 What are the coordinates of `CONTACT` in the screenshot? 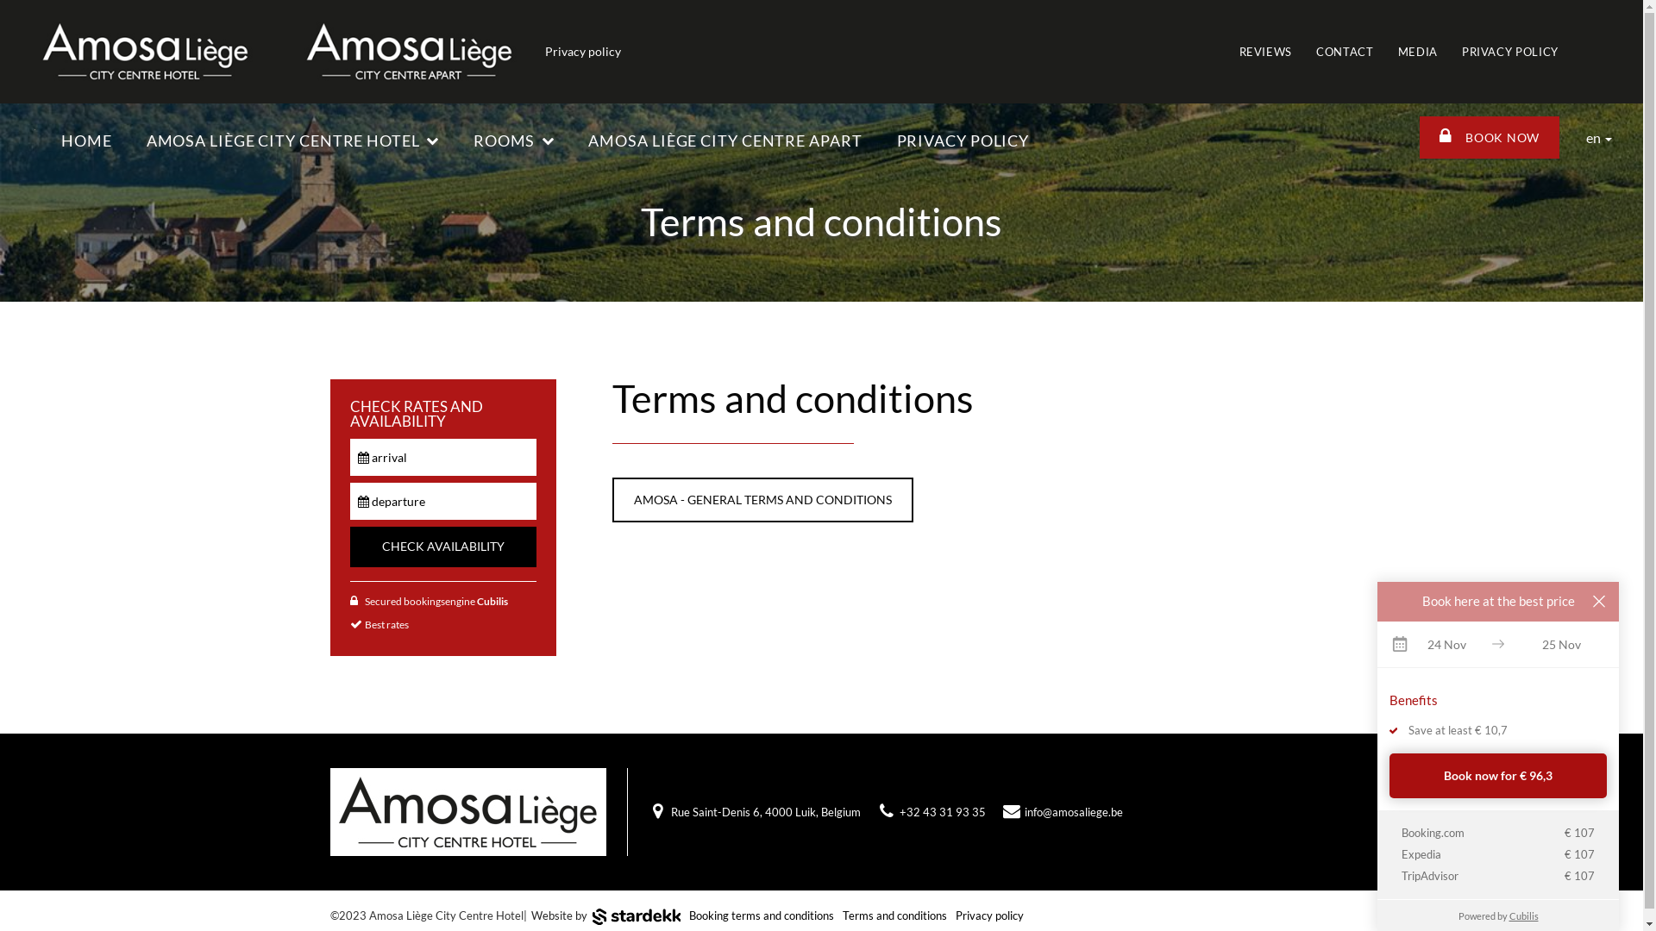 It's located at (1345, 52).